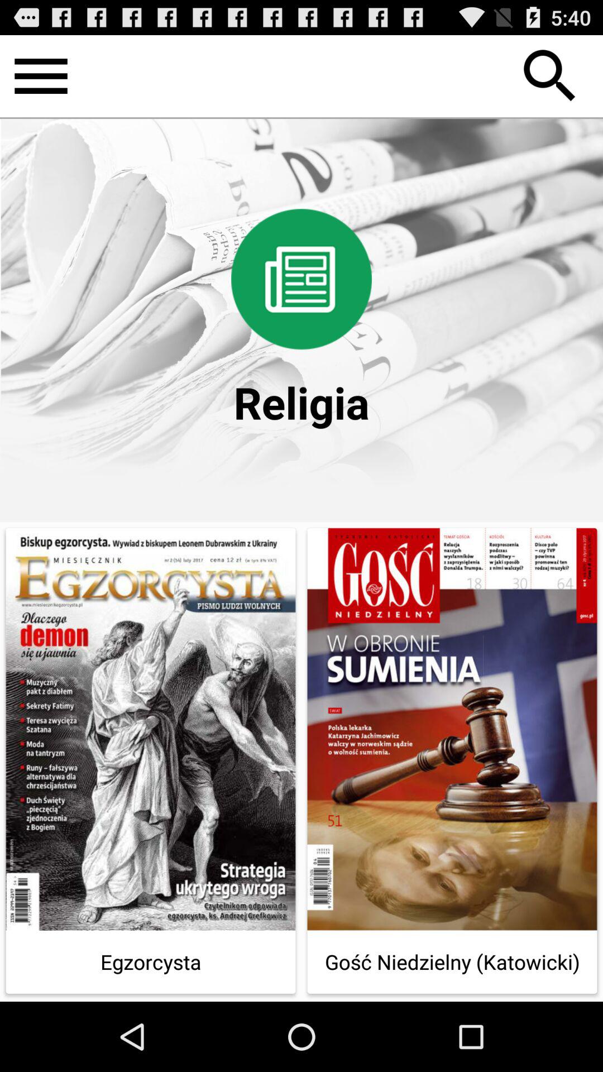 Image resolution: width=603 pixels, height=1072 pixels. What do you see at coordinates (41, 76) in the screenshot?
I see `use menu` at bounding box center [41, 76].